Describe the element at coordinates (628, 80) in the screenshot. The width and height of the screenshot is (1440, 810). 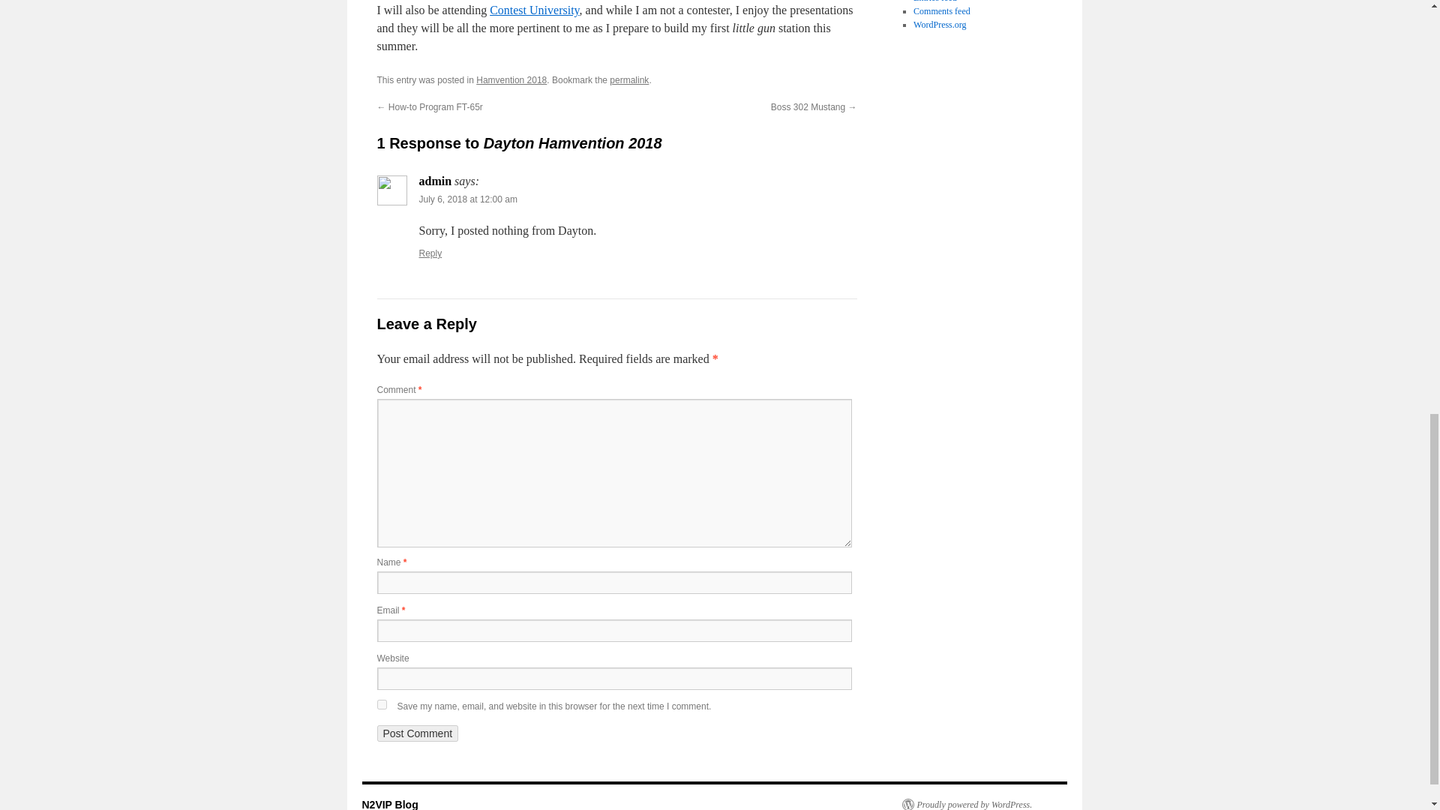
I see `permalink` at that location.